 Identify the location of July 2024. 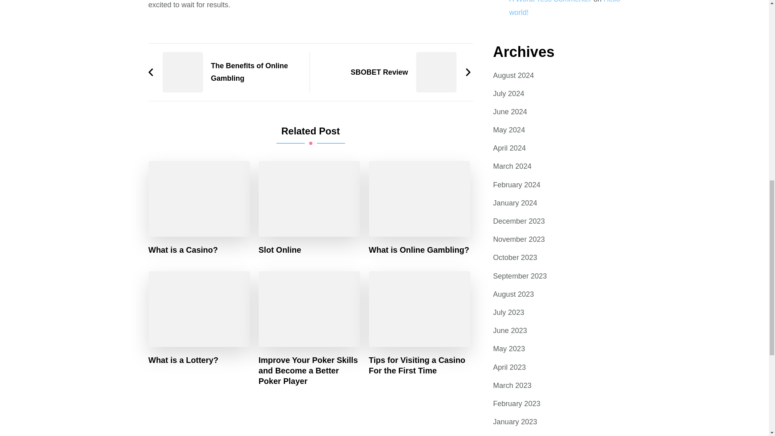
(509, 94).